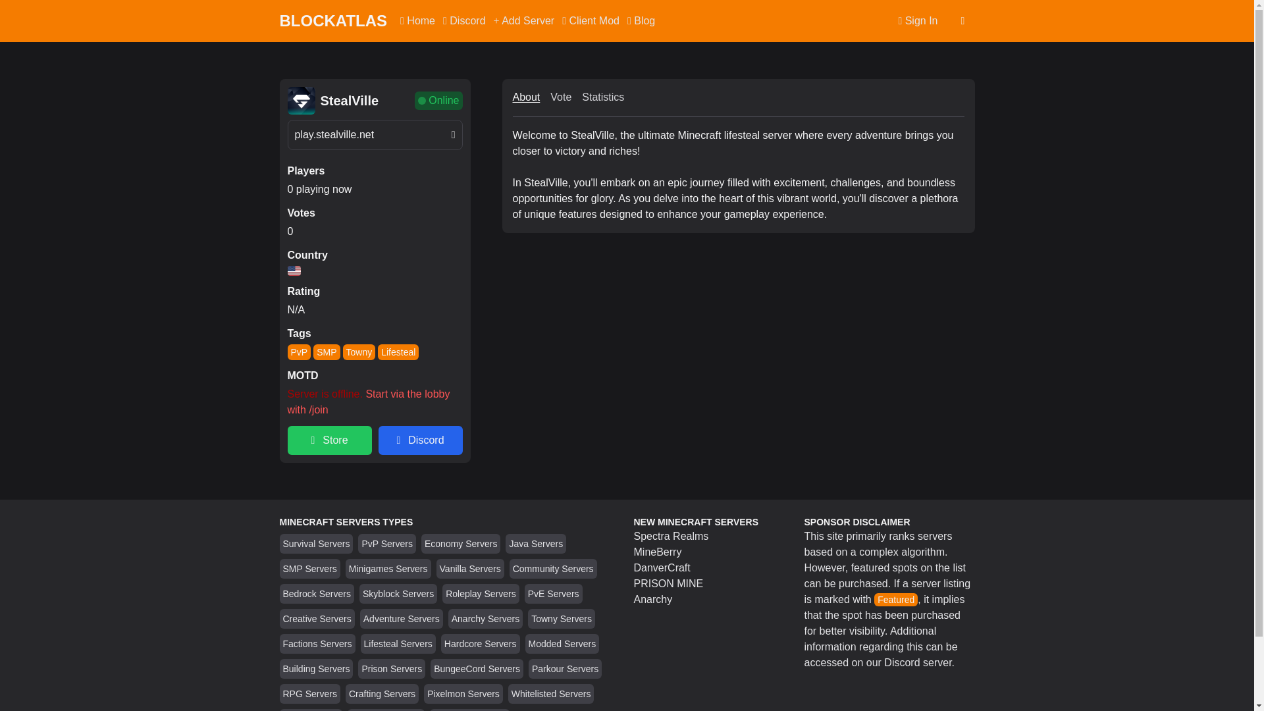  Describe the element at coordinates (317, 619) in the screenshot. I see `Creative Servers` at that location.